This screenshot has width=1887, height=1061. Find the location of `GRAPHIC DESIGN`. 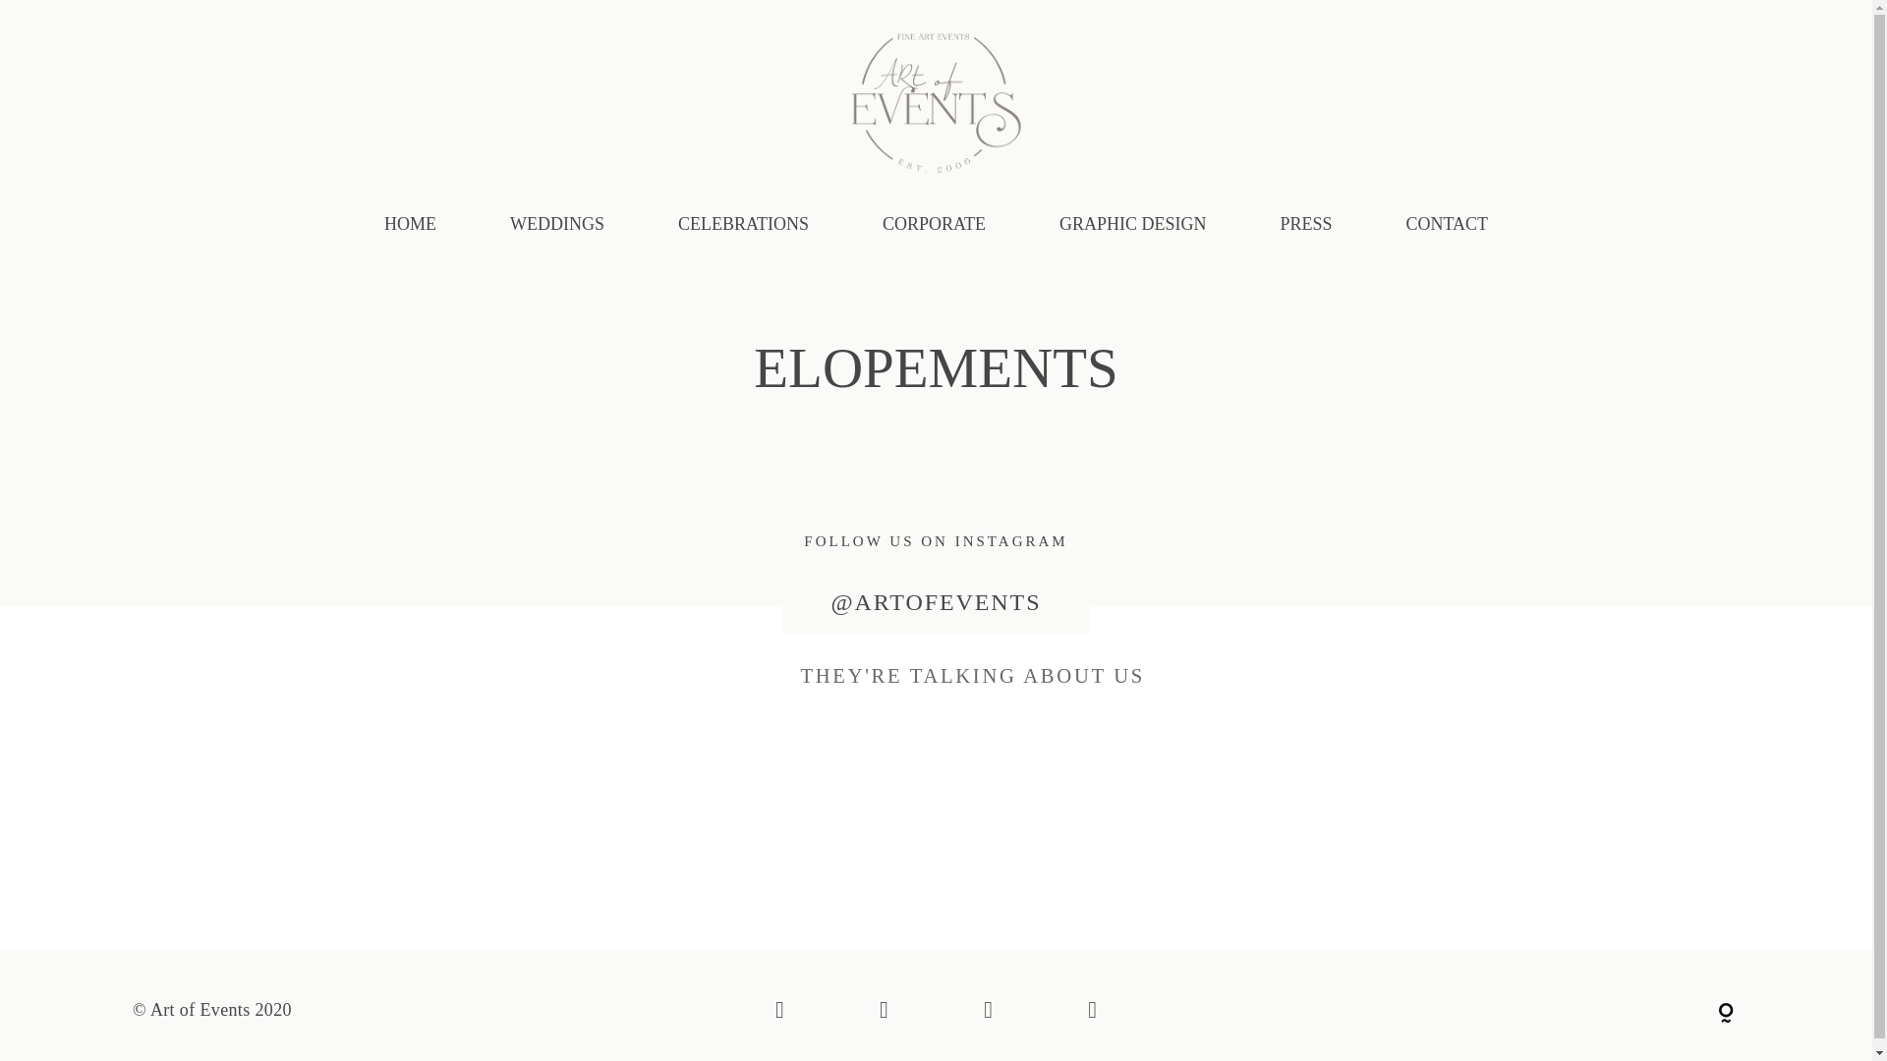

GRAPHIC DESIGN is located at coordinates (1133, 225).